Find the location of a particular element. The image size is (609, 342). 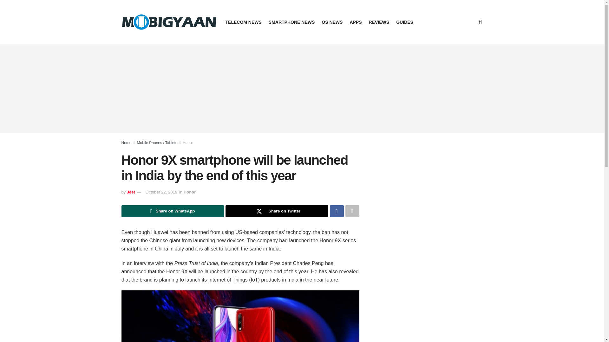

APPS is located at coordinates (356, 22).